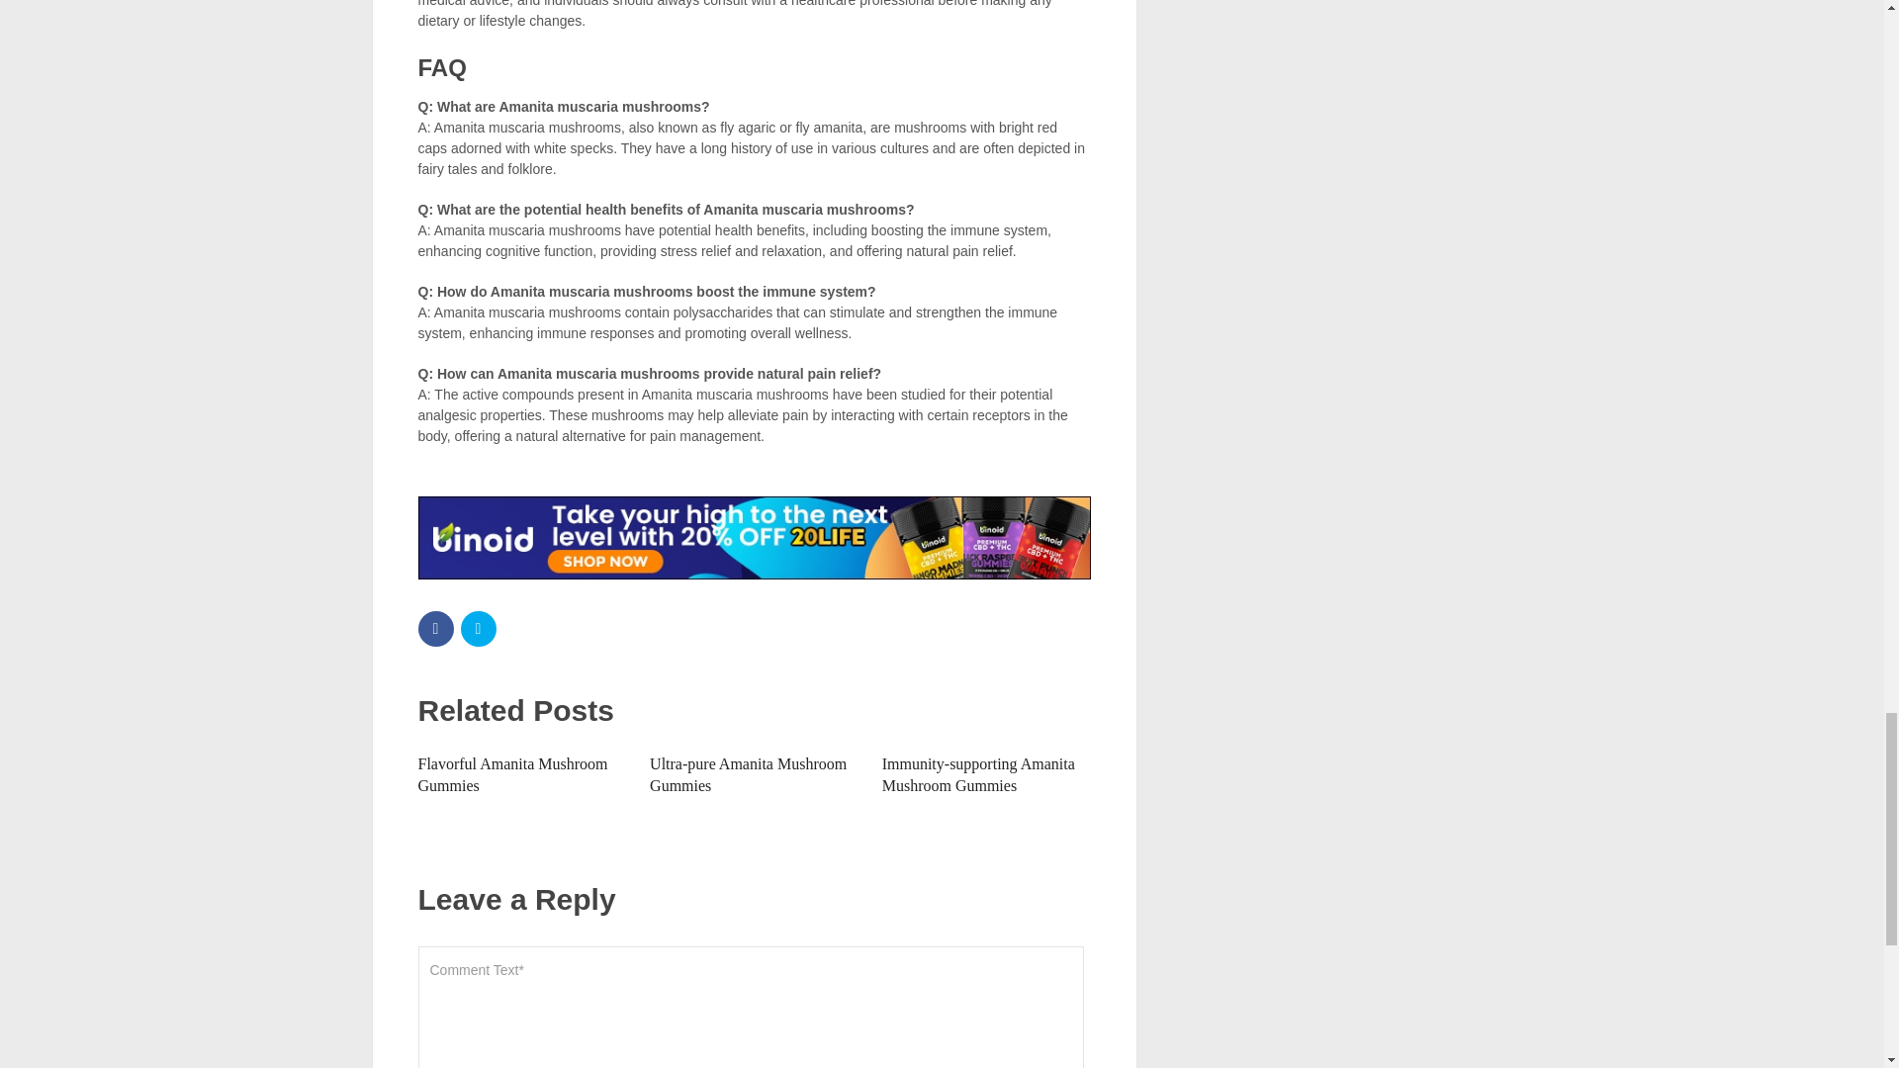  What do you see at coordinates (512, 774) in the screenshot?
I see `Flavorful Amanita Mushroom Gummies` at bounding box center [512, 774].